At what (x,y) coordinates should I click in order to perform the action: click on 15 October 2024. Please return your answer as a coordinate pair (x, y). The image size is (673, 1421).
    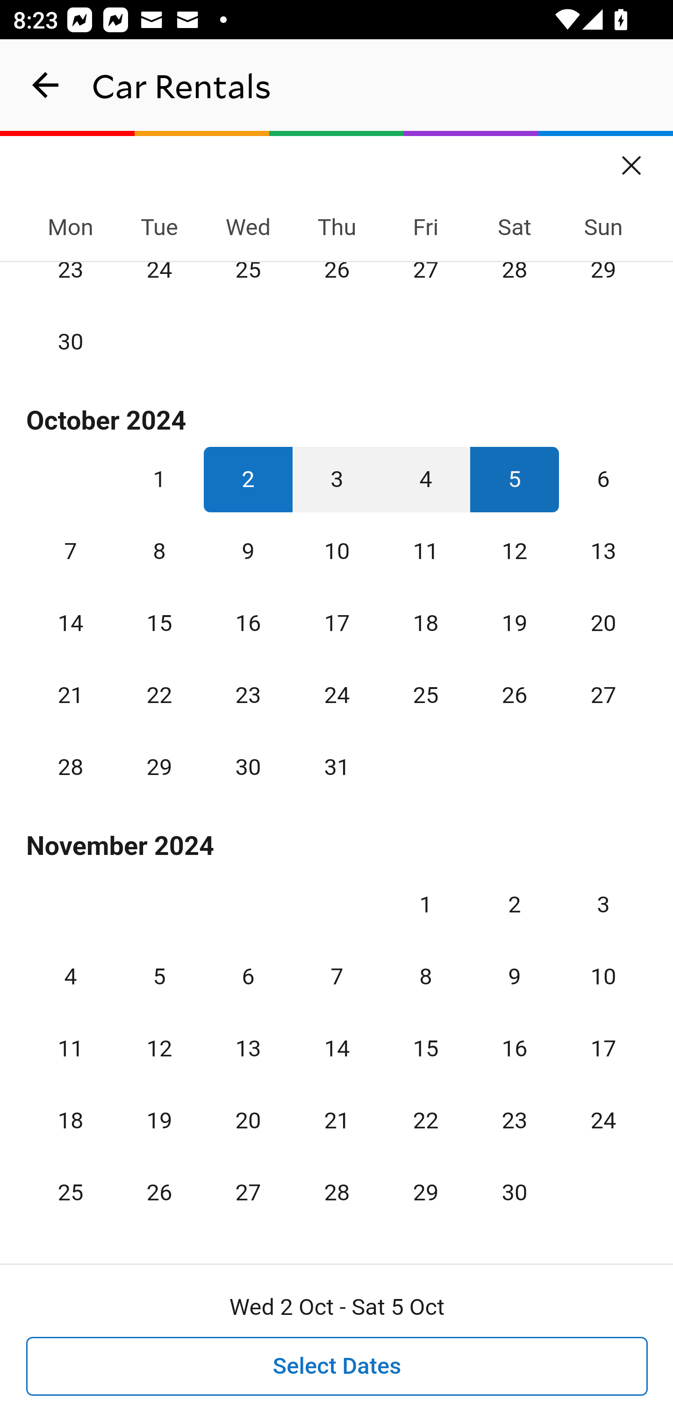
    Looking at the image, I should click on (159, 622).